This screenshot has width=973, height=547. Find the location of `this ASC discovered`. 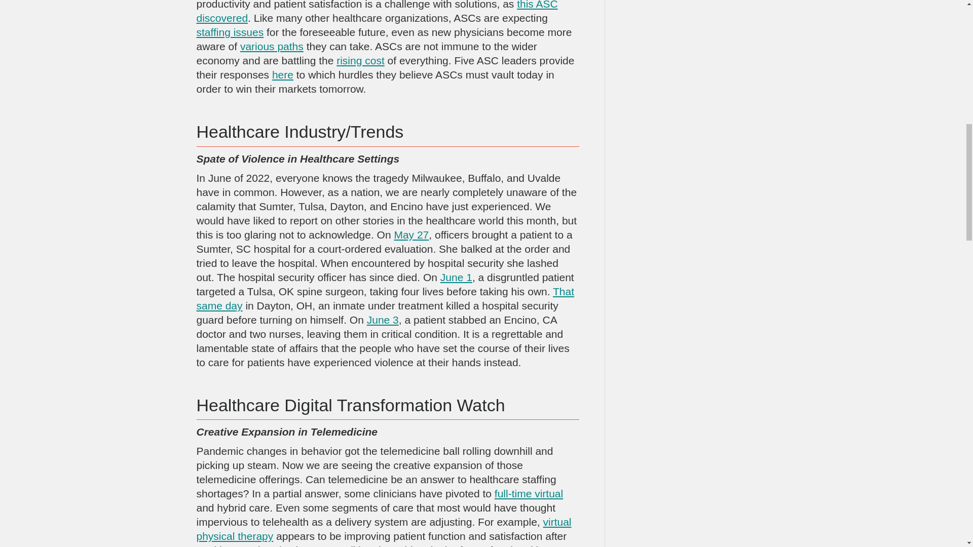

this ASC discovered is located at coordinates (377, 12).